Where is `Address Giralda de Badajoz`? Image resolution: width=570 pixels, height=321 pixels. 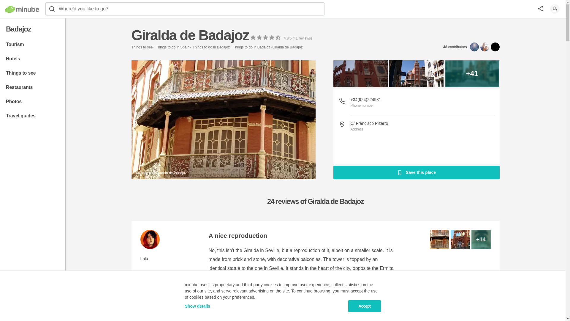 Address Giralda de Badajoz is located at coordinates (384, 124).